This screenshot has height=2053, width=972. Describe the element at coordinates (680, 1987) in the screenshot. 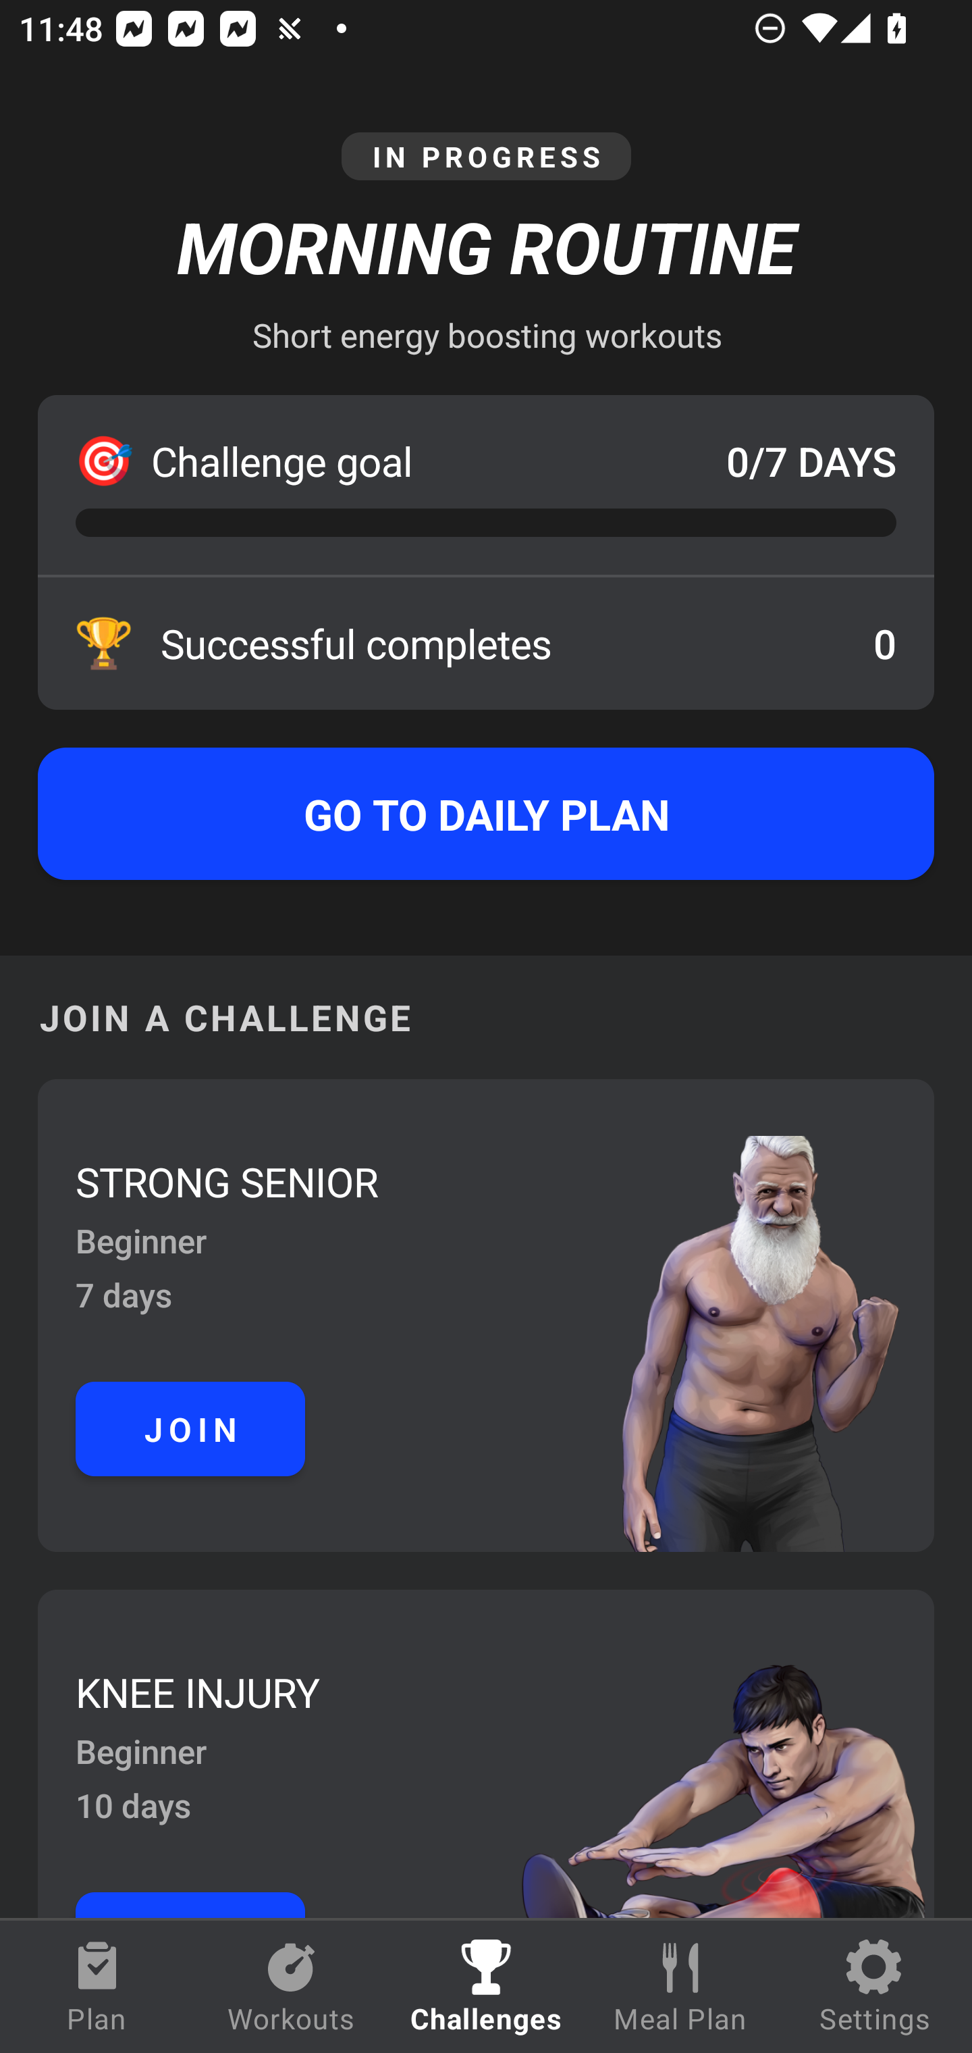

I see ` Meal Plan ` at that location.